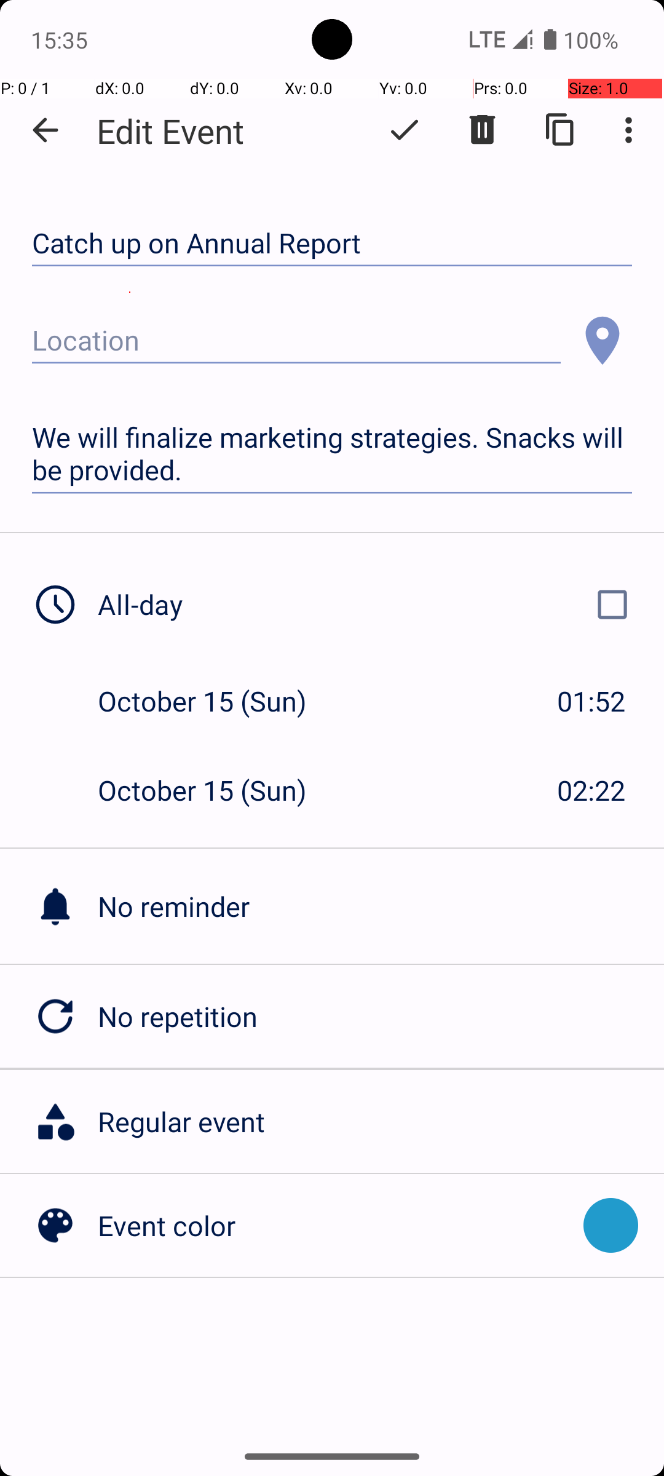 The image size is (664, 1476). I want to click on 01:52, so click(591, 701).